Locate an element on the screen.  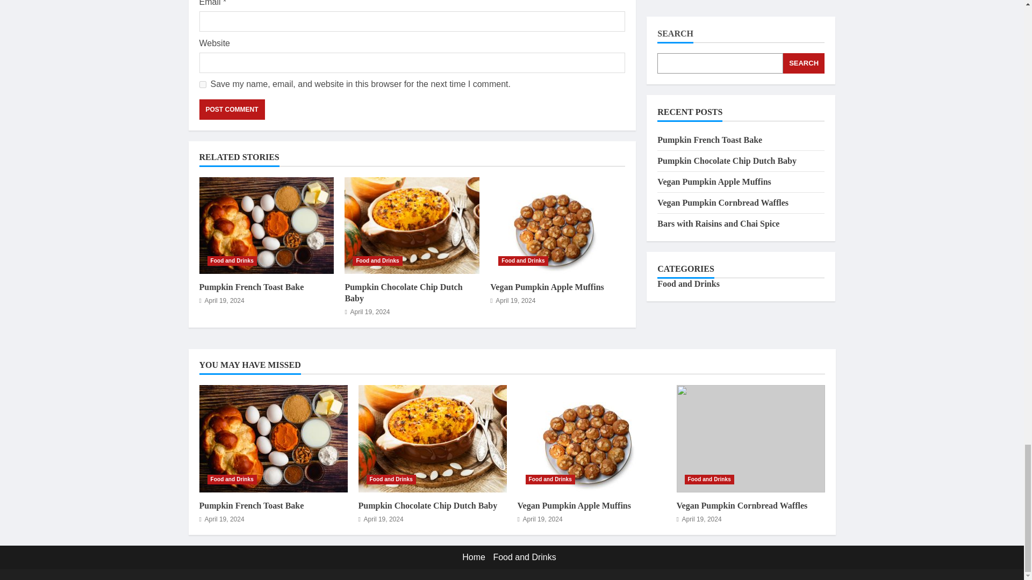
Pumpkin French Toast Bake is located at coordinates (273, 438).